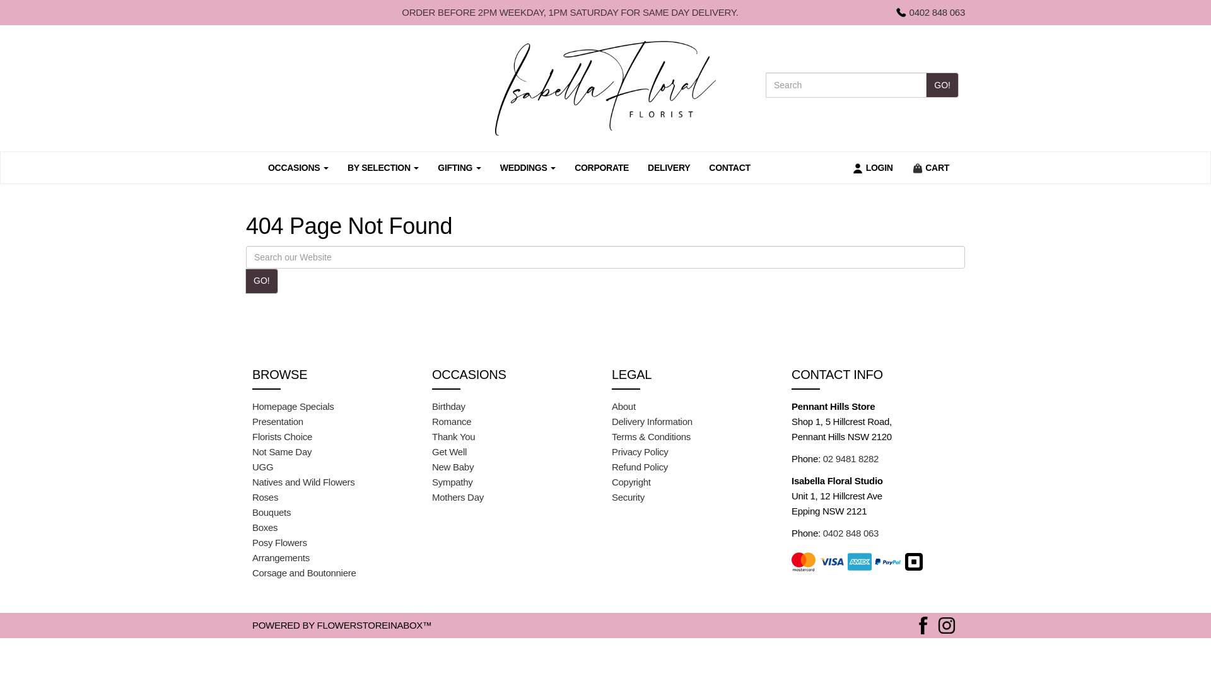  What do you see at coordinates (458, 497) in the screenshot?
I see `Mothers Day` at bounding box center [458, 497].